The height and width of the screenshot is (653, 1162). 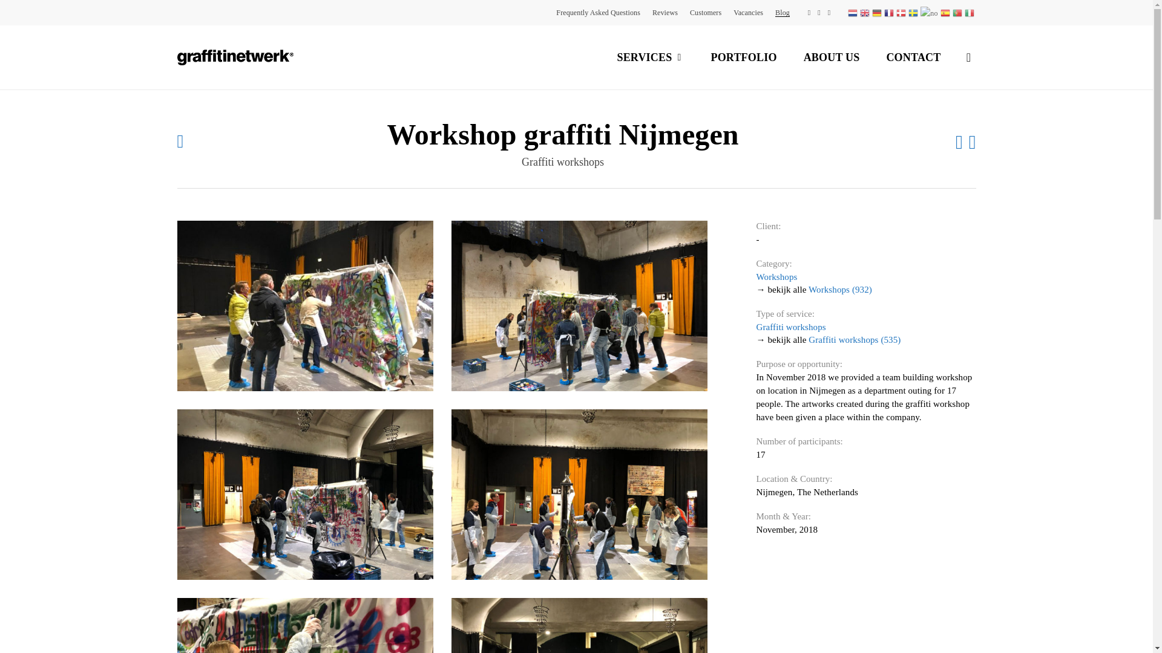 What do you see at coordinates (706, 12) in the screenshot?
I see `Customers` at bounding box center [706, 12].